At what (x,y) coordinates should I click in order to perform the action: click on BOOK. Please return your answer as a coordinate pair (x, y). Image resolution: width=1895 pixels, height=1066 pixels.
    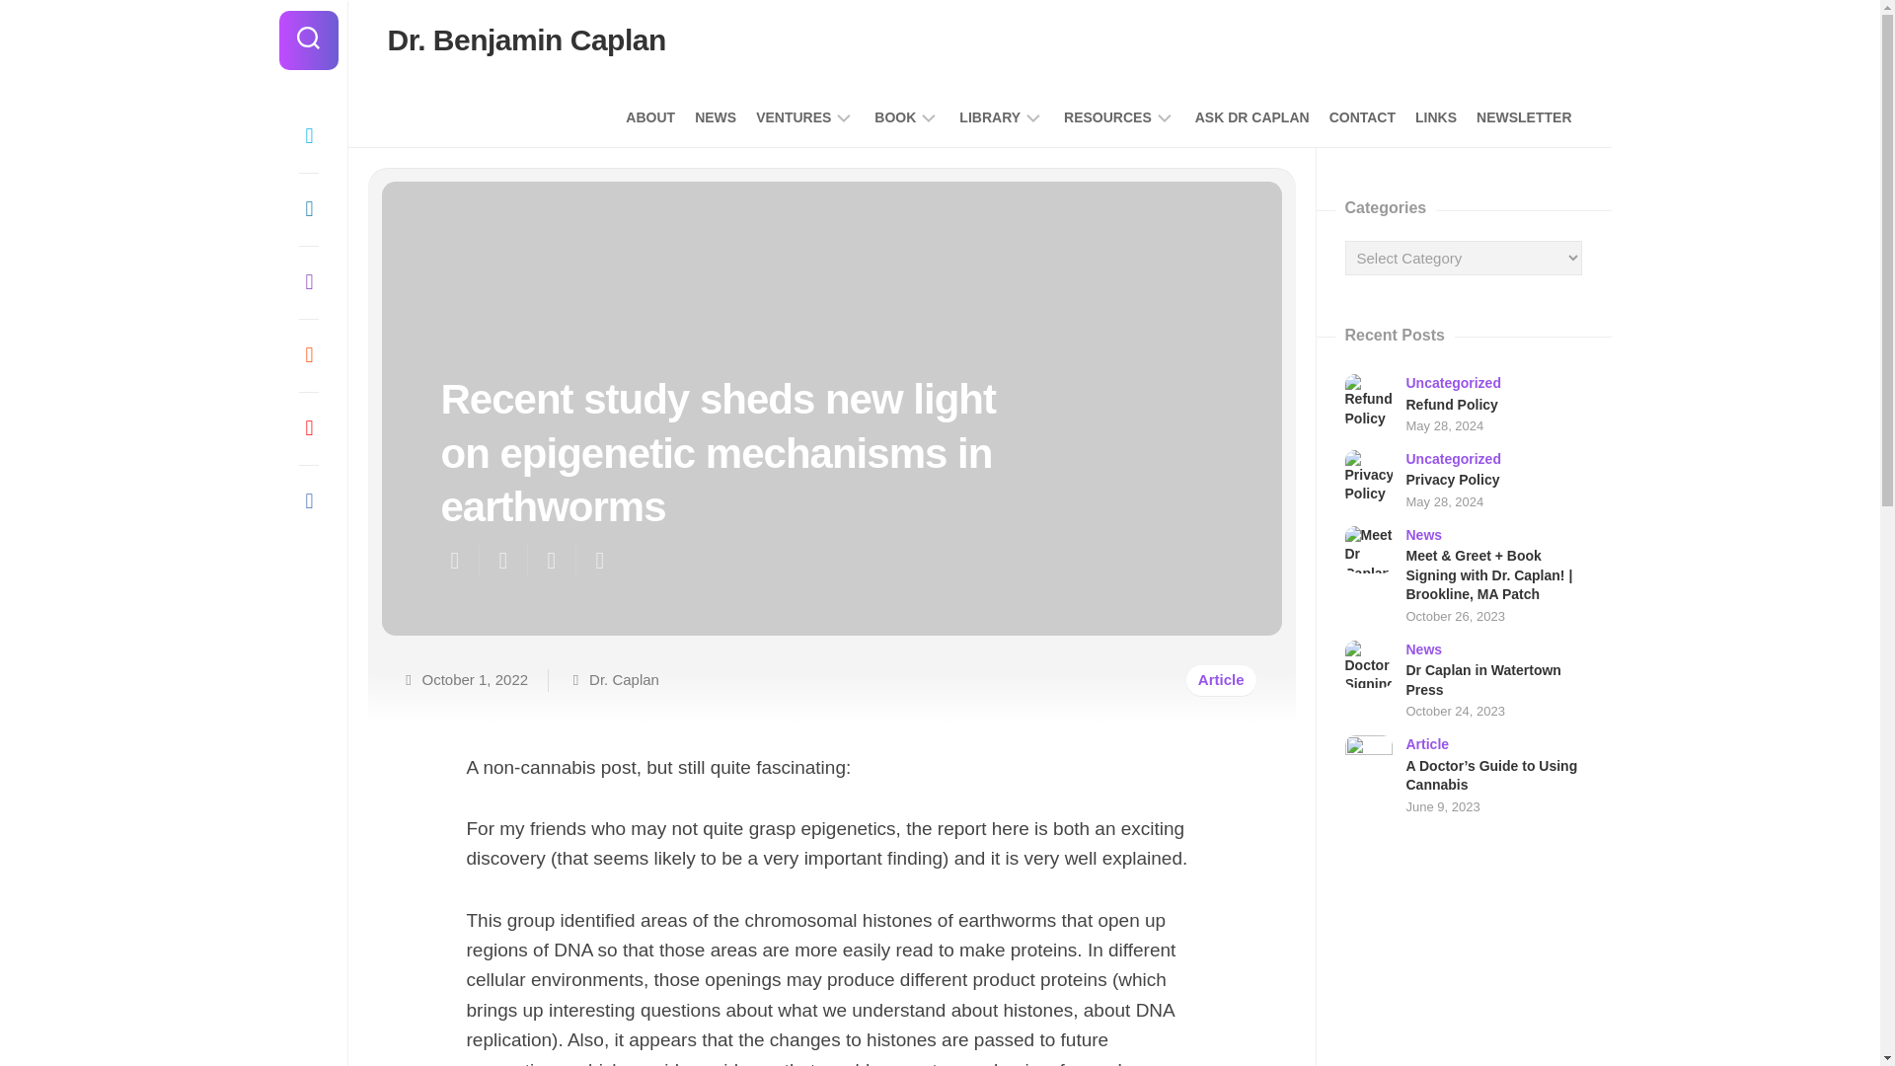
    Looking at the image, I should click on (894, 116).